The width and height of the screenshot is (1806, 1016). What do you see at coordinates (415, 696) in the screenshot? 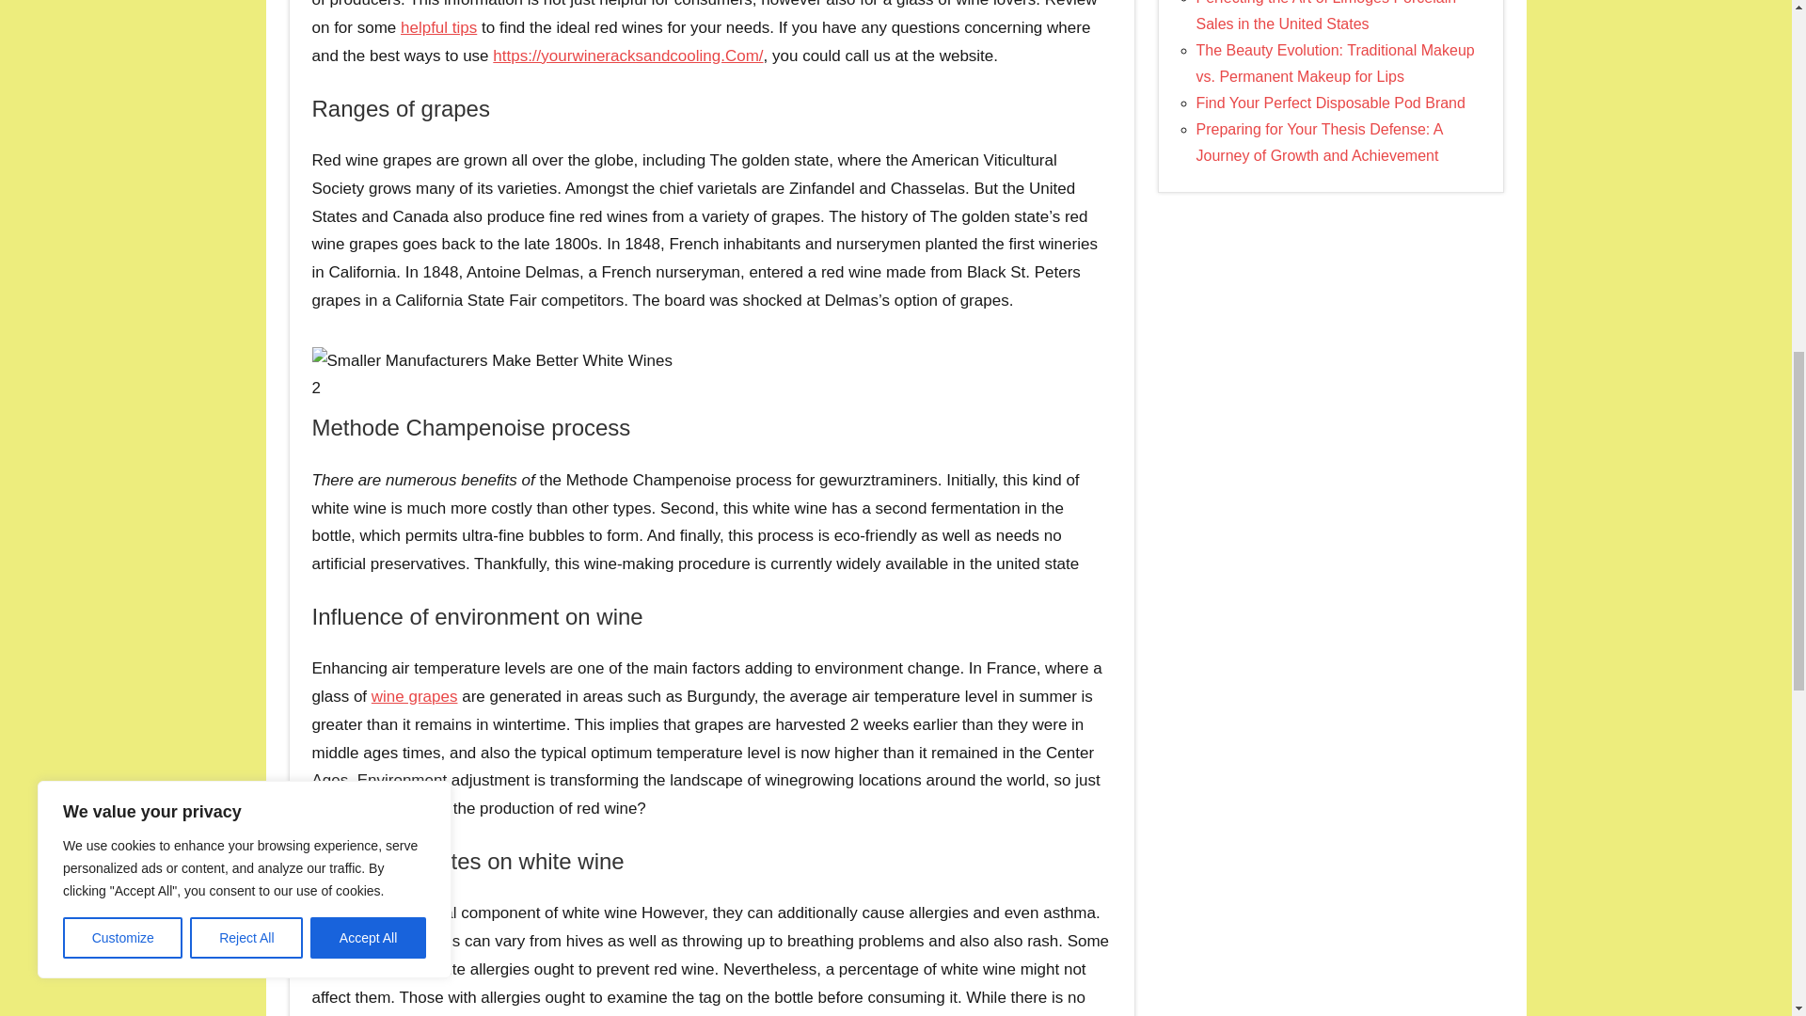
I see `wine grapes` at bounding box center [415, 696].